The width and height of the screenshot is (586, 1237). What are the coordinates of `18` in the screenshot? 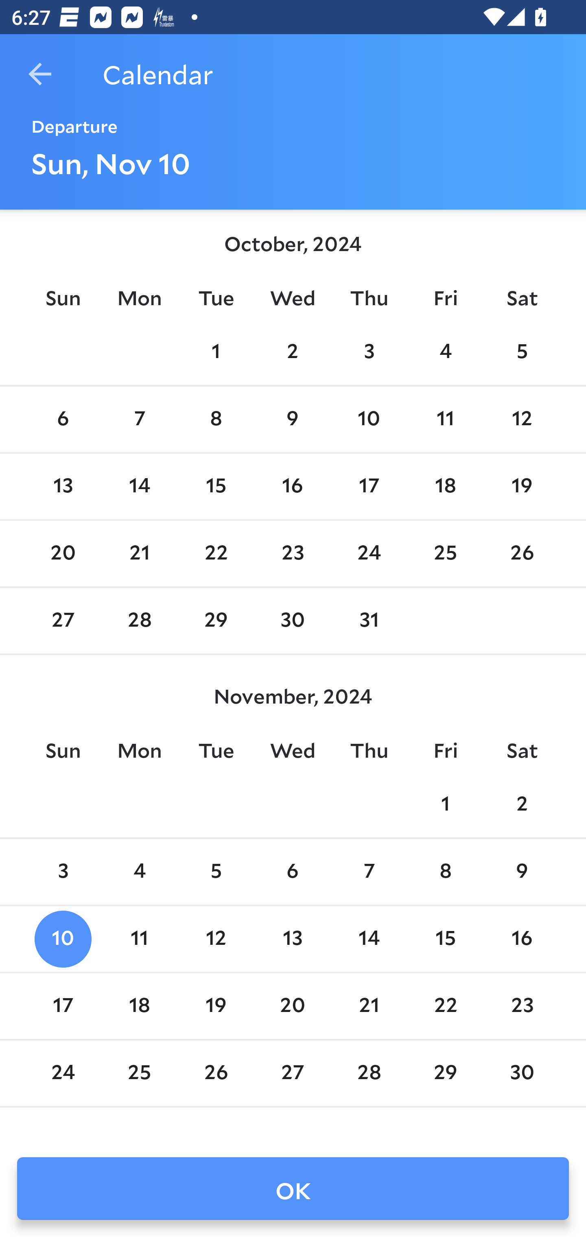 It's located at (445, 486).